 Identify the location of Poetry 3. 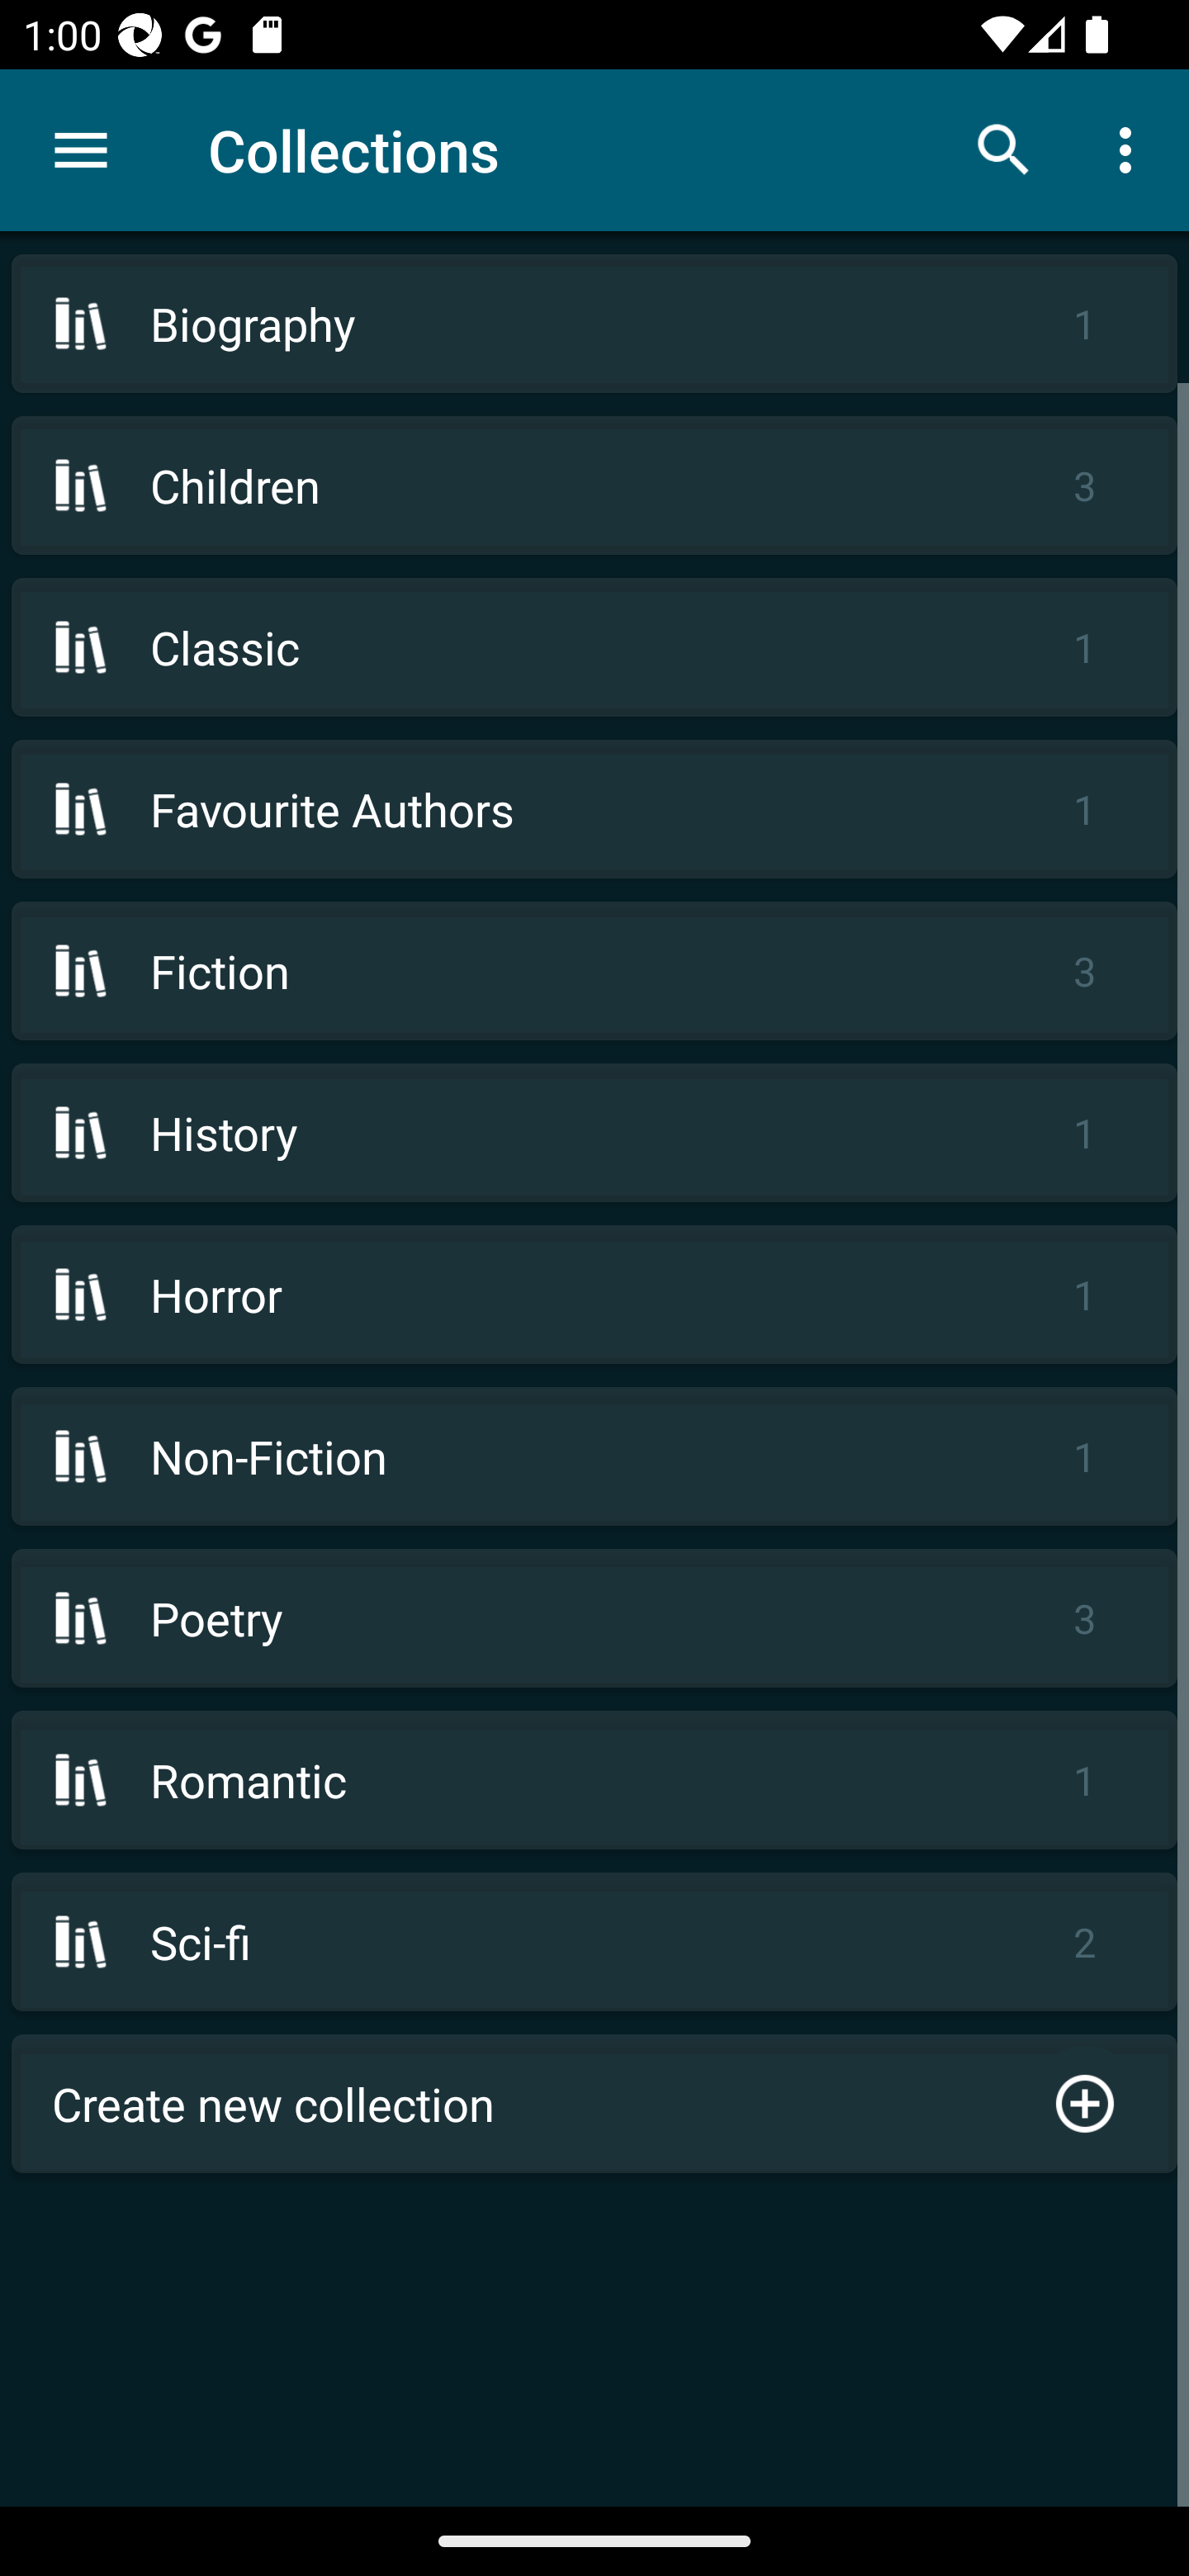
(594, 1617).